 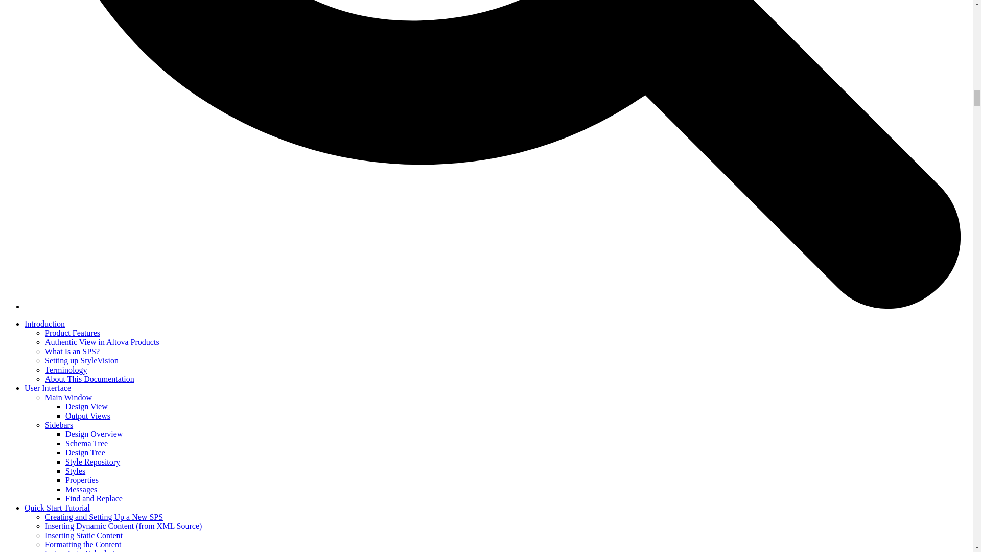 I want to click on Terminology, so click(x=66, y=370).